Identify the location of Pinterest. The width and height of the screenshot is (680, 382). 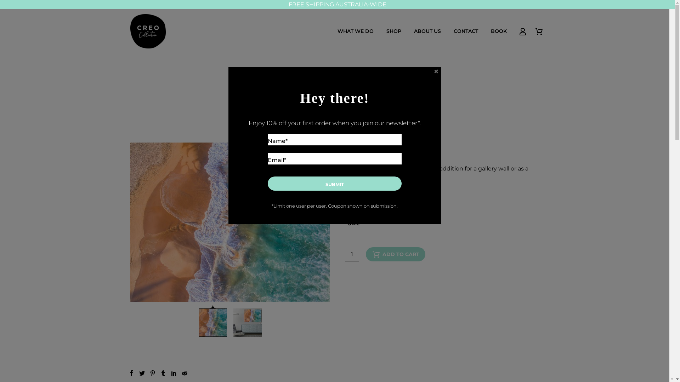
(152, 373).